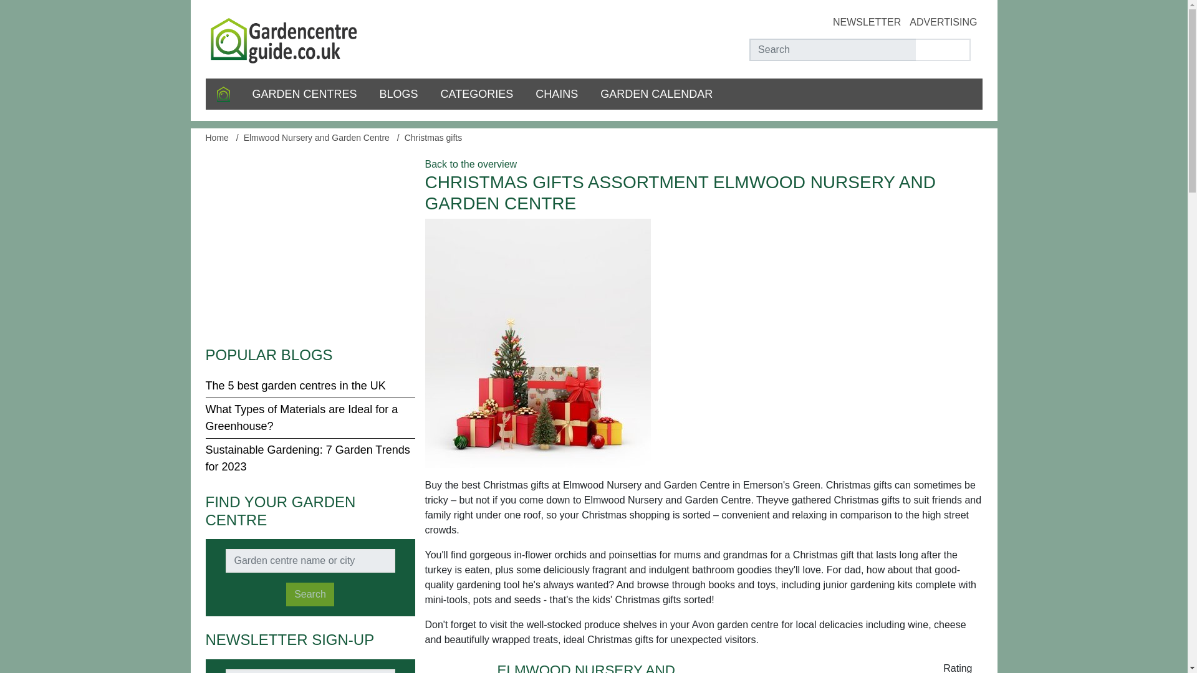 This screenshot has height=673, width=1197. What do you see at coordinates (867, 22) in the screenshot?
I see `NEWSLETTER` at bounding box center [867, 22].